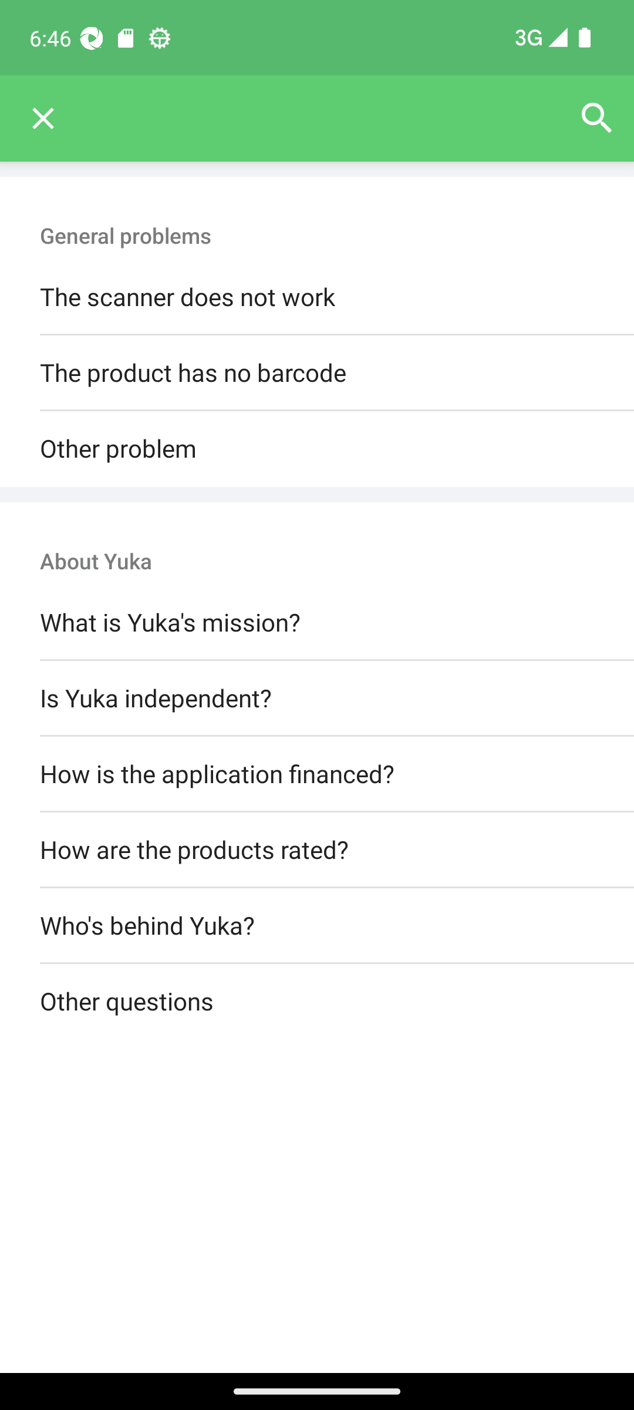 The image size is (634, 1410). Describe the element at coordinates (596, 119) in the screenshot. I see `Search` at that location.